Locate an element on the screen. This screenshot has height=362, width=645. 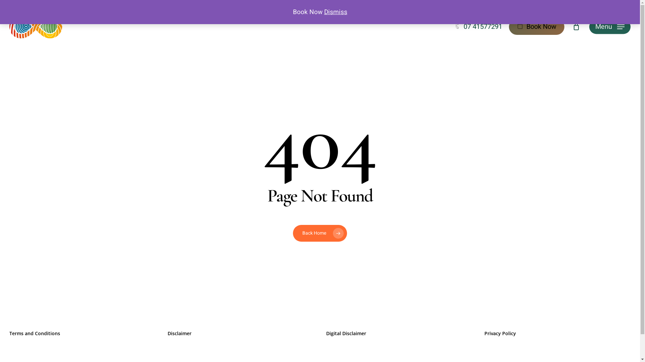
07 41577291 is located at coordinates (478, 27).